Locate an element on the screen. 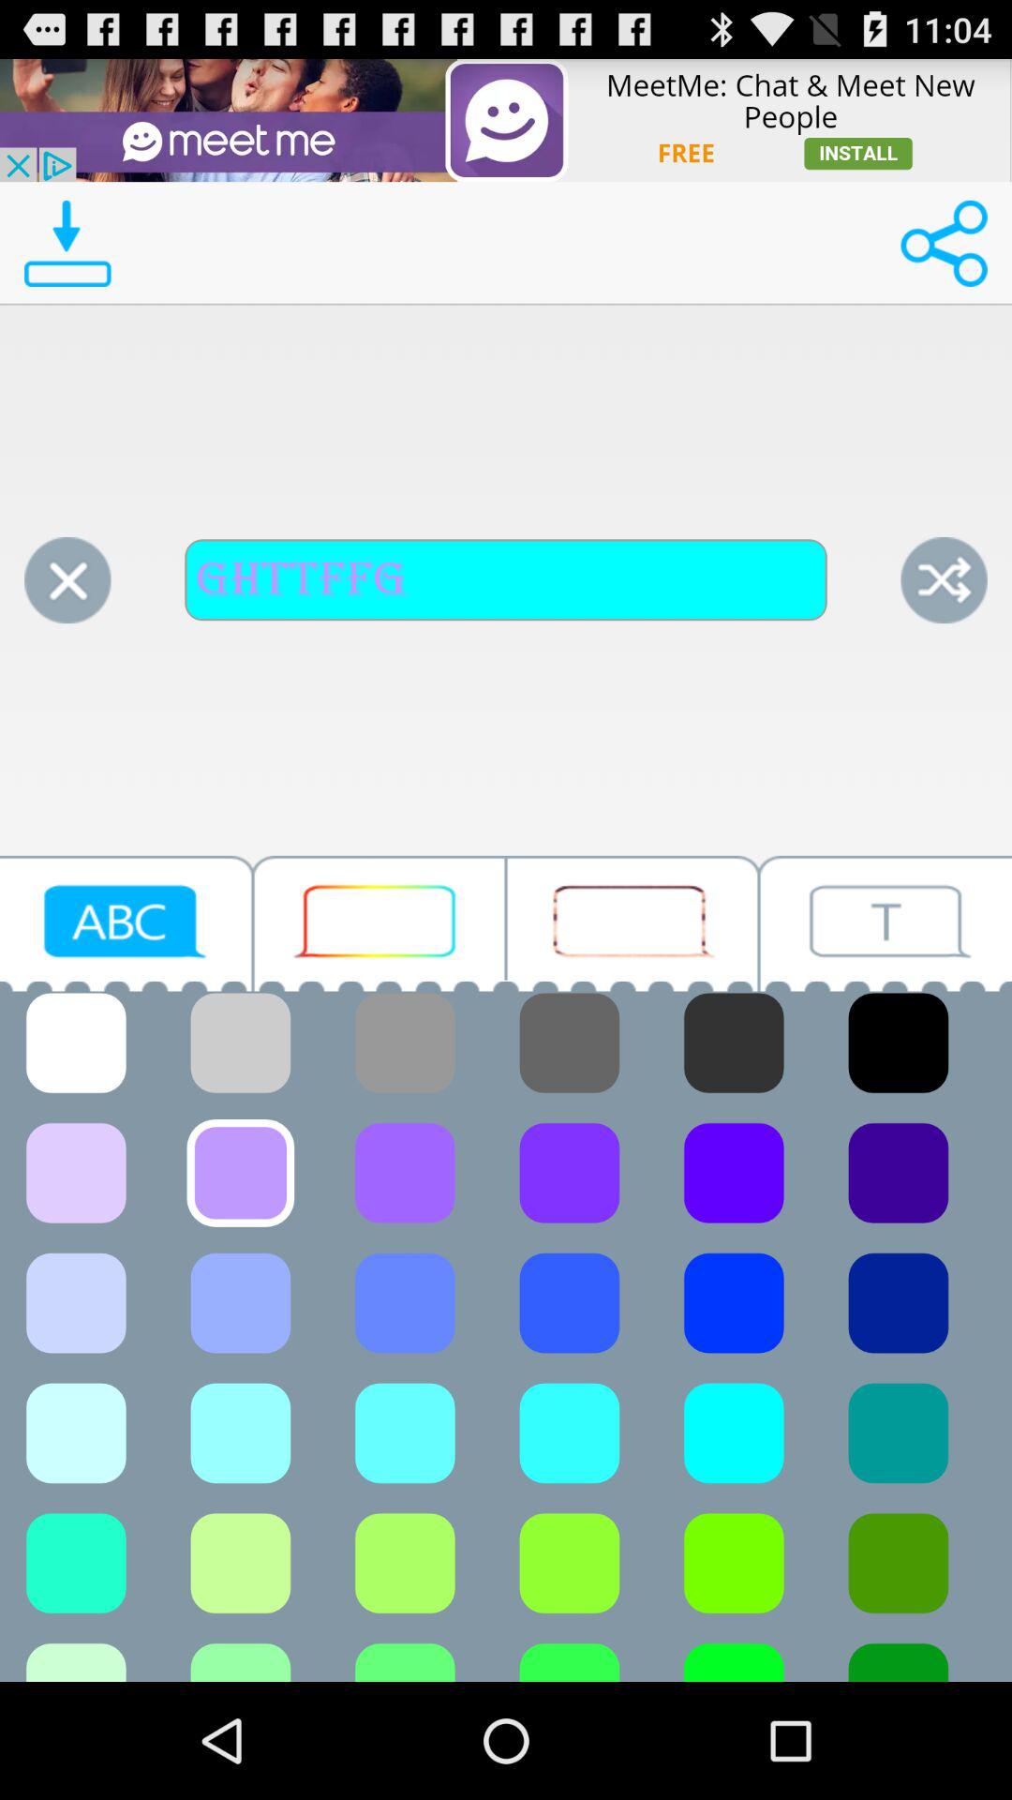  download is located at coordinates (67, 244).